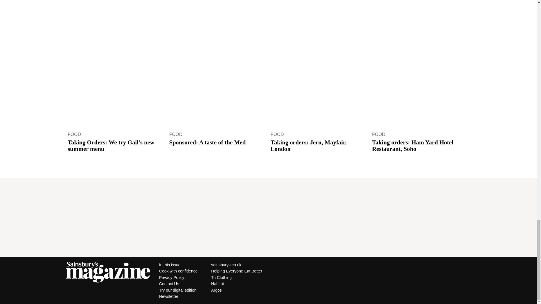 Image resolution: width=541 pixels, height=304 pixels. Describe the element at coordinates (178, 265) in the screenshot. I see `In this issue` at that location.